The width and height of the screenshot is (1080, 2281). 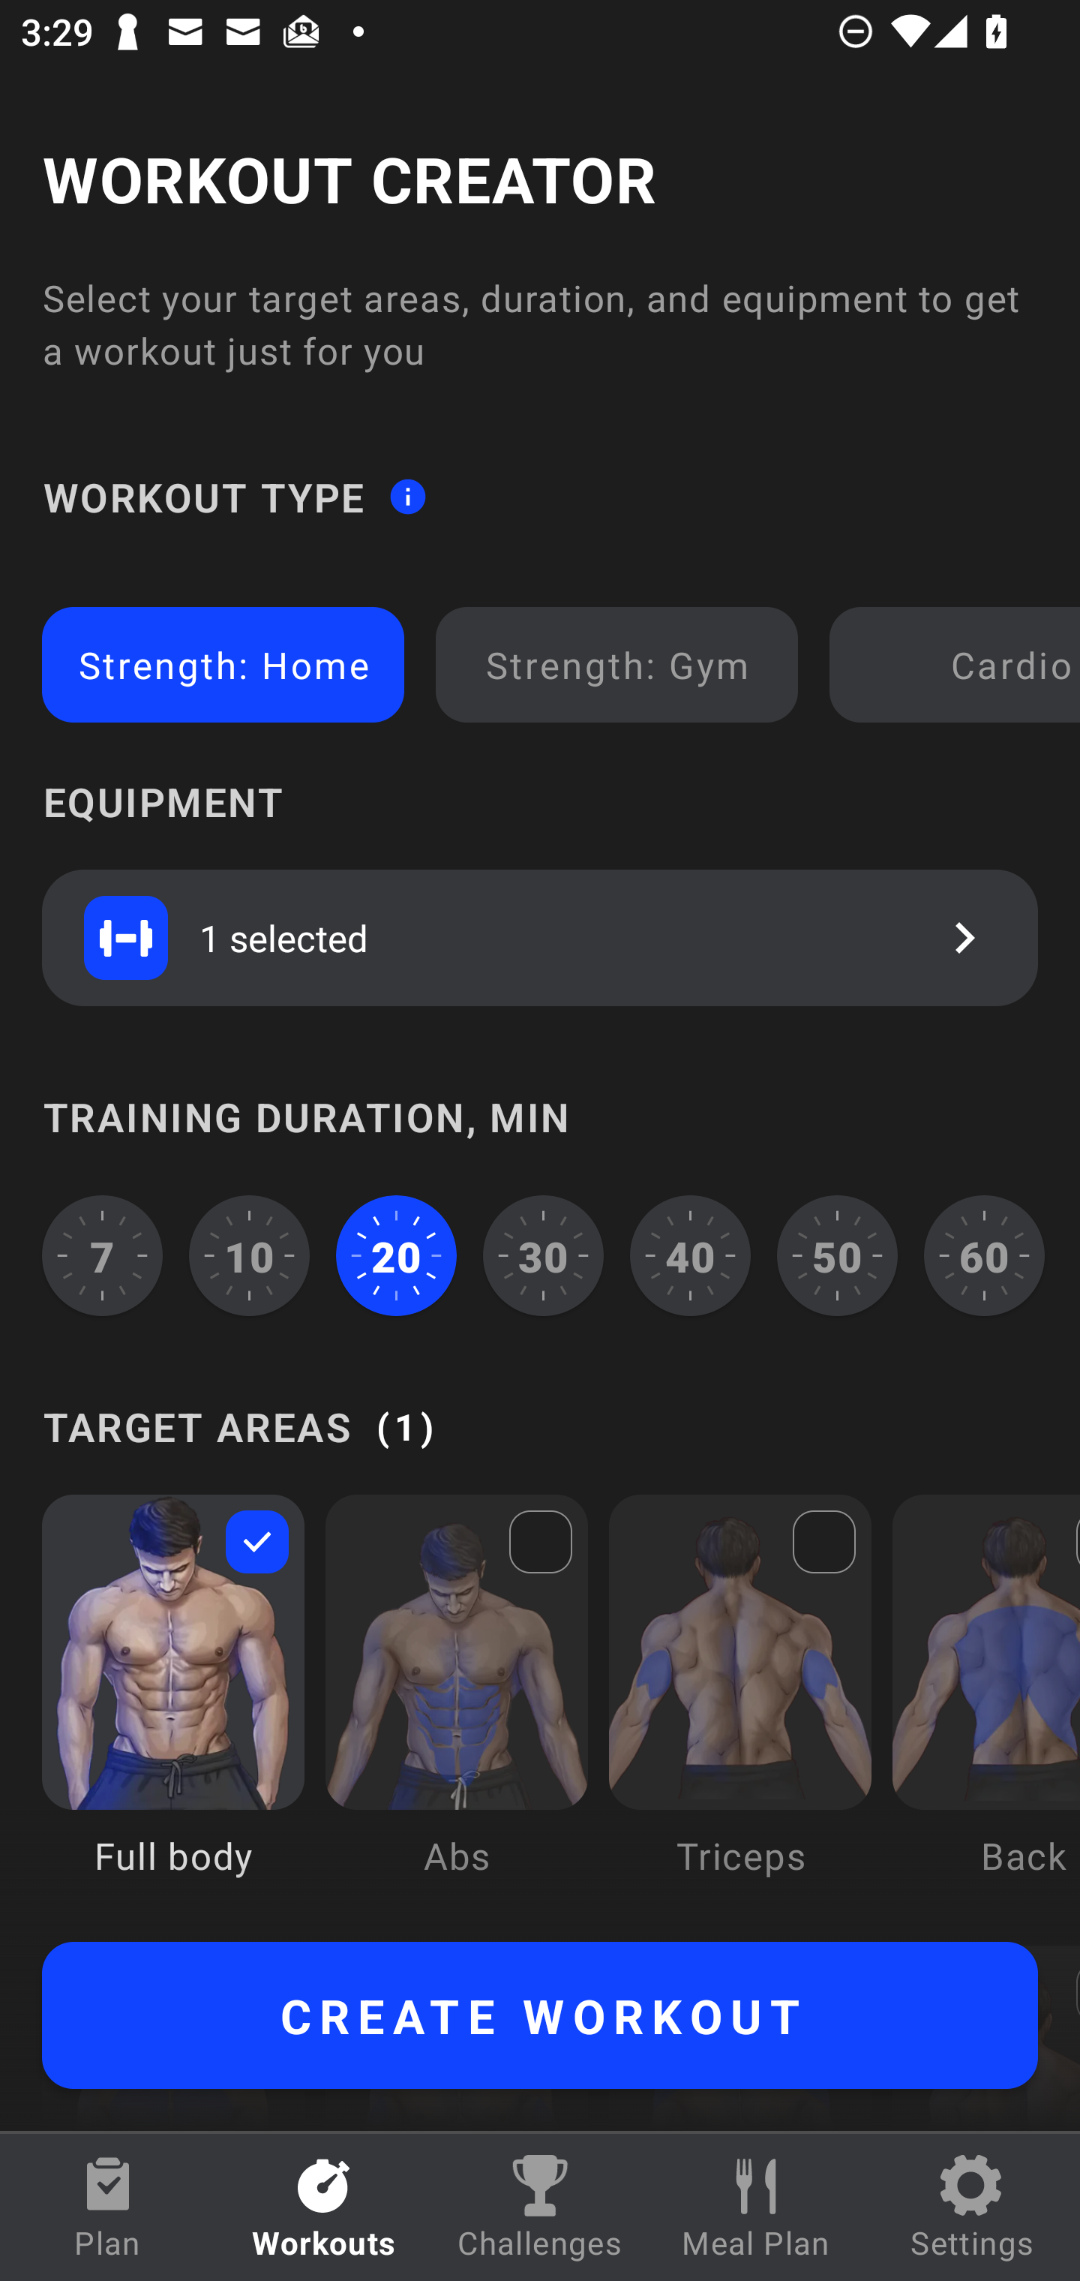 What do you see at coordinates (540, 2207) in the screenshot?
I see ` Challenges ` at bounding box center [540, 2207].